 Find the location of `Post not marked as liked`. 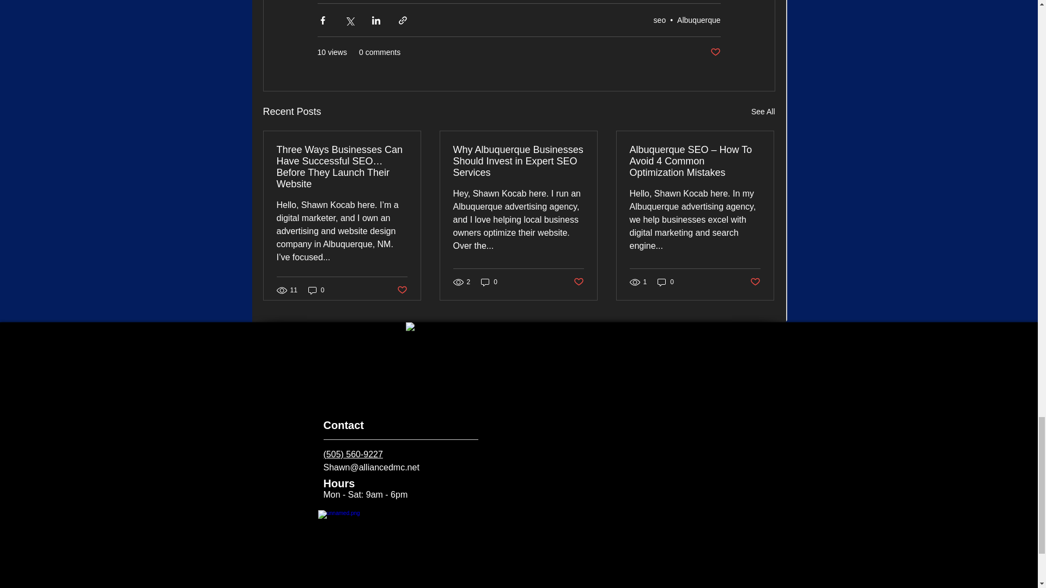

Post not marked as liked is located at coordinates (715, 52).